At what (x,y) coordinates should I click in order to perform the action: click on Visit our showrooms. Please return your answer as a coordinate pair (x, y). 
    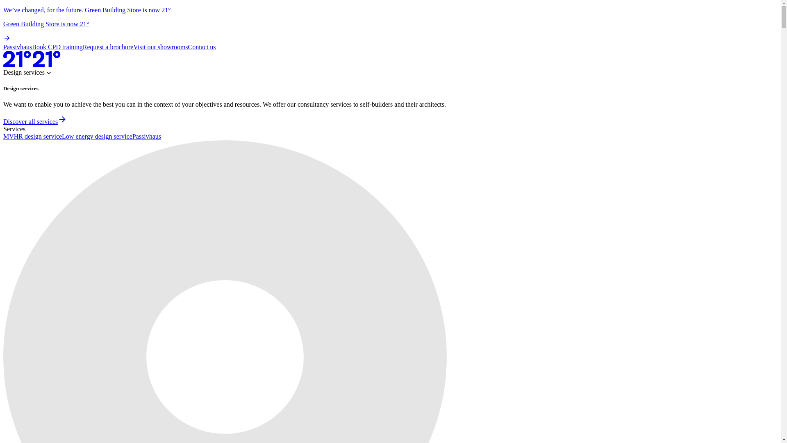
    Looking at the image, I should click on (160, 47).